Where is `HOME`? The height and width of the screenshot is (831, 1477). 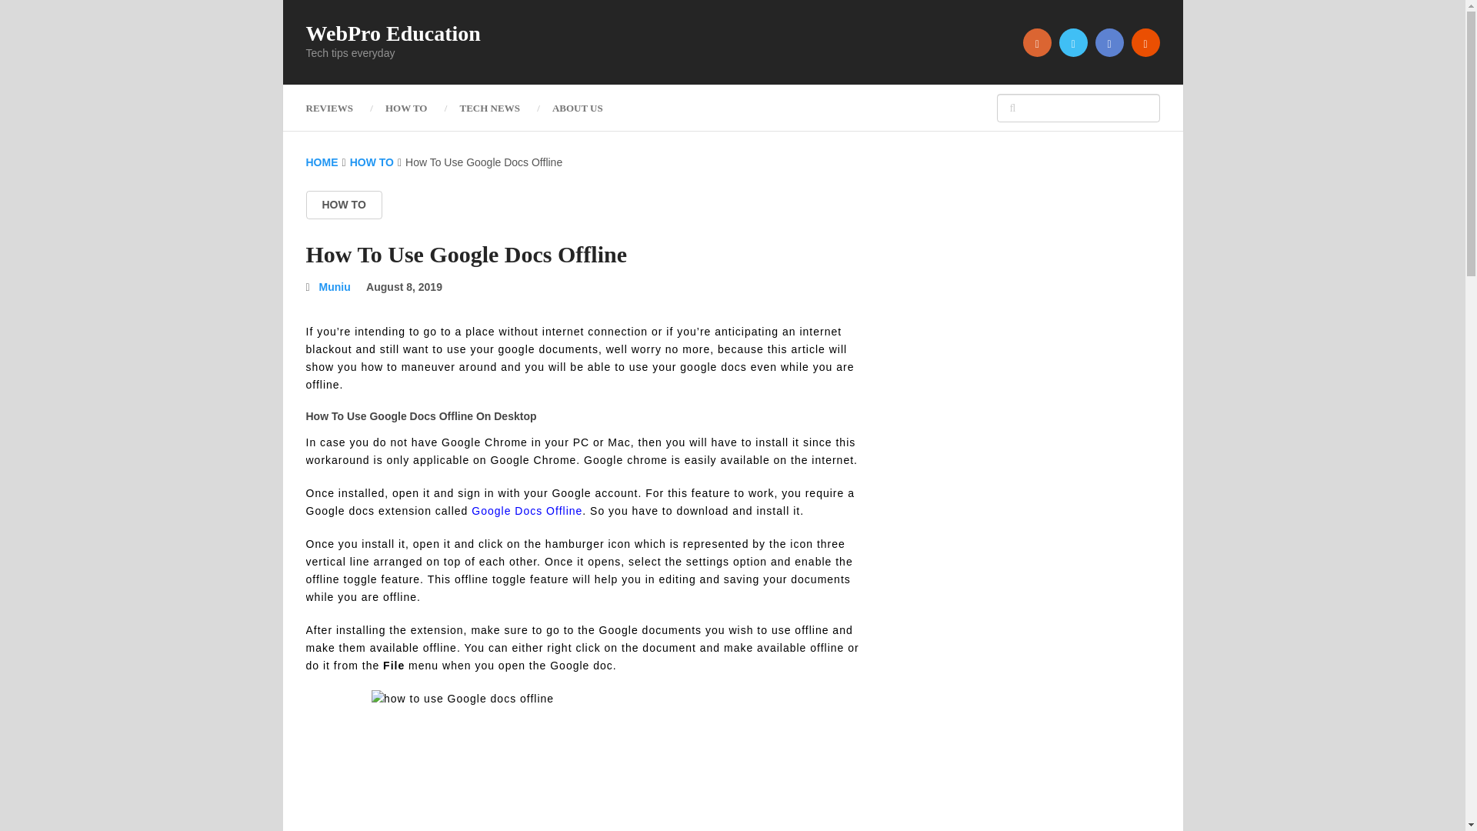
HOME is located at coordinates (322, 162).